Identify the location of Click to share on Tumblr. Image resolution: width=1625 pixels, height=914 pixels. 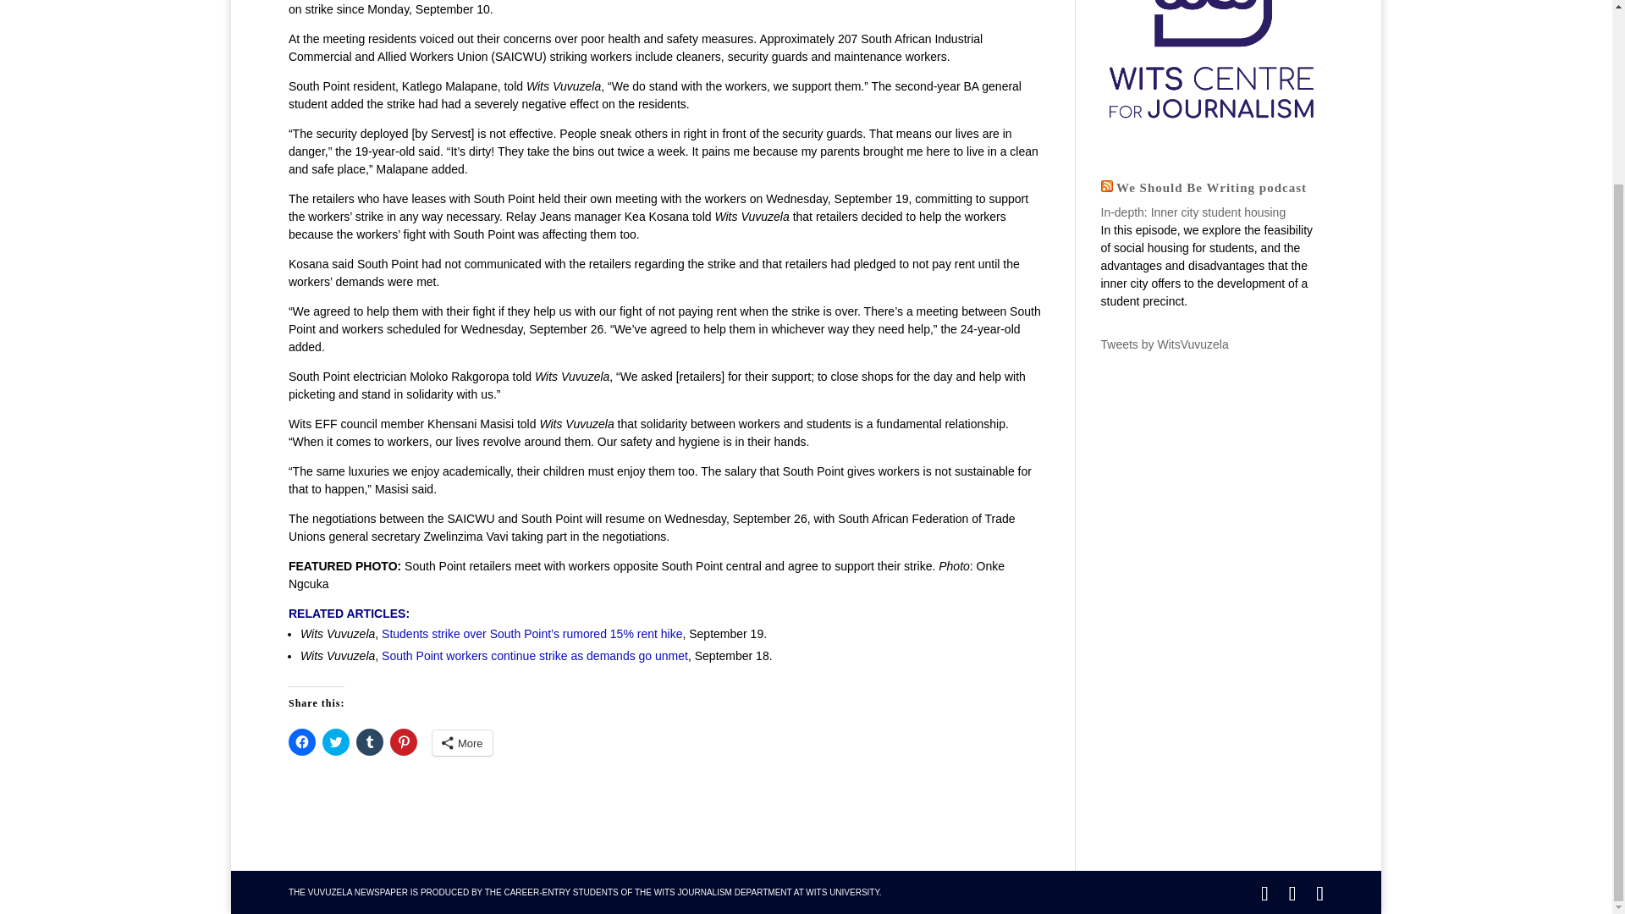
(369, 741).